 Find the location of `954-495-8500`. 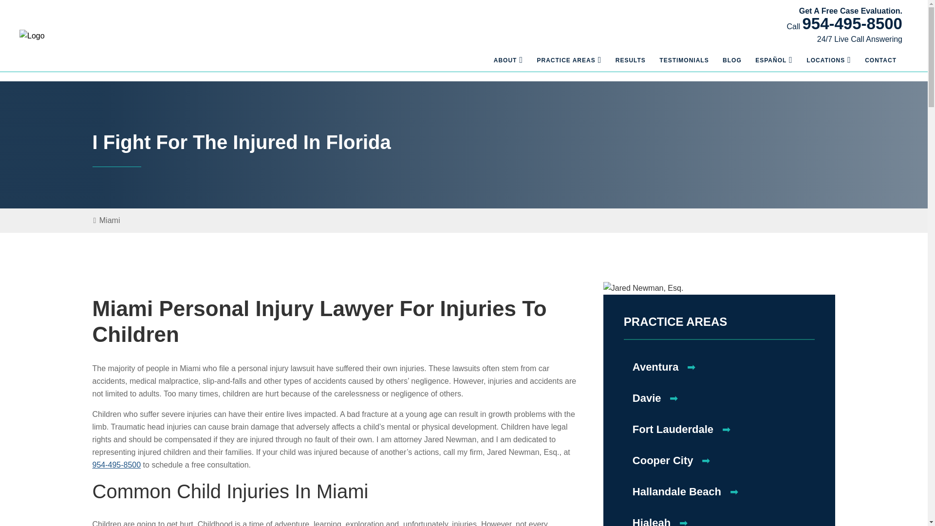

954-495-8500 is located at coordinates (852, 23).